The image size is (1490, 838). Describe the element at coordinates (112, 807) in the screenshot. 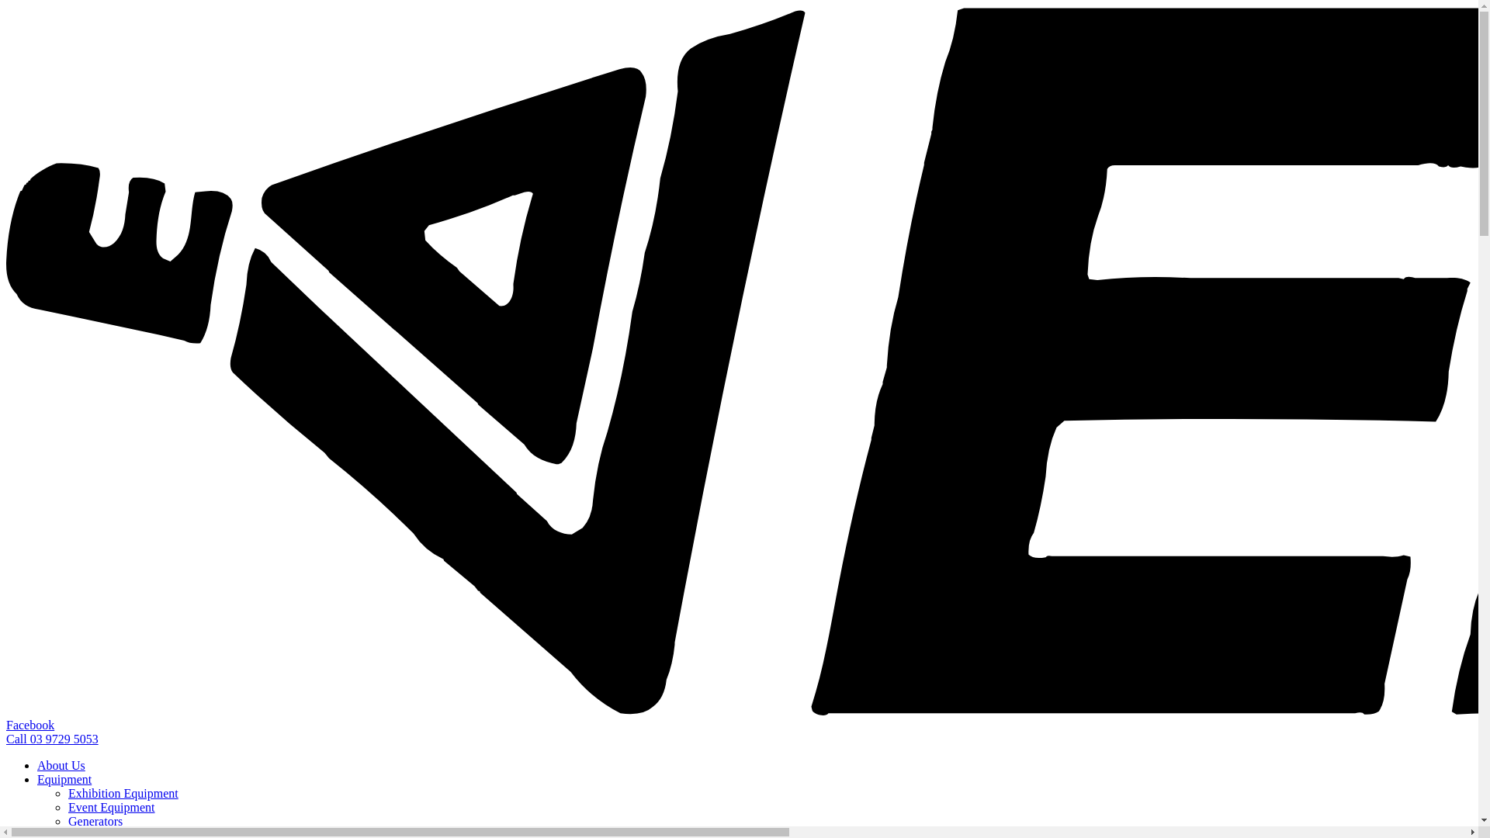

I see `Event Equipment` at that location.